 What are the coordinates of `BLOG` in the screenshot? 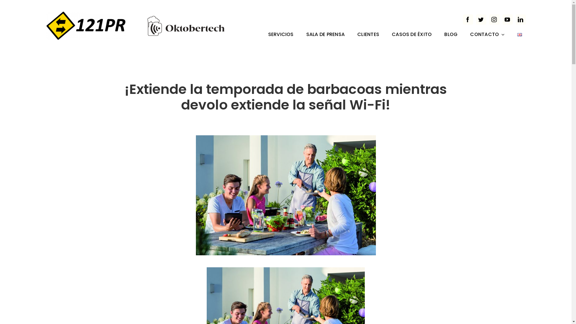 It's located at (451, 35).